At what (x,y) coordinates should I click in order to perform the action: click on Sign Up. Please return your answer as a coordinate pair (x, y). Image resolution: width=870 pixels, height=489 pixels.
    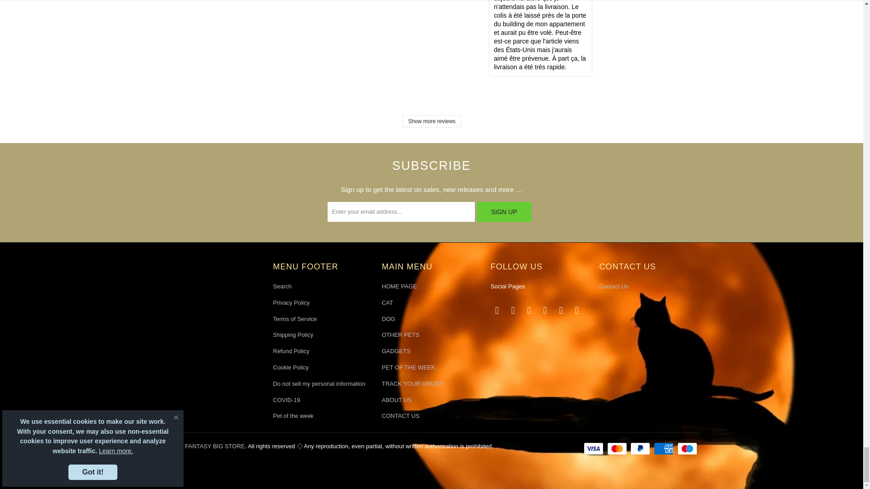
    Looking at the image, I should click on (504, 212).